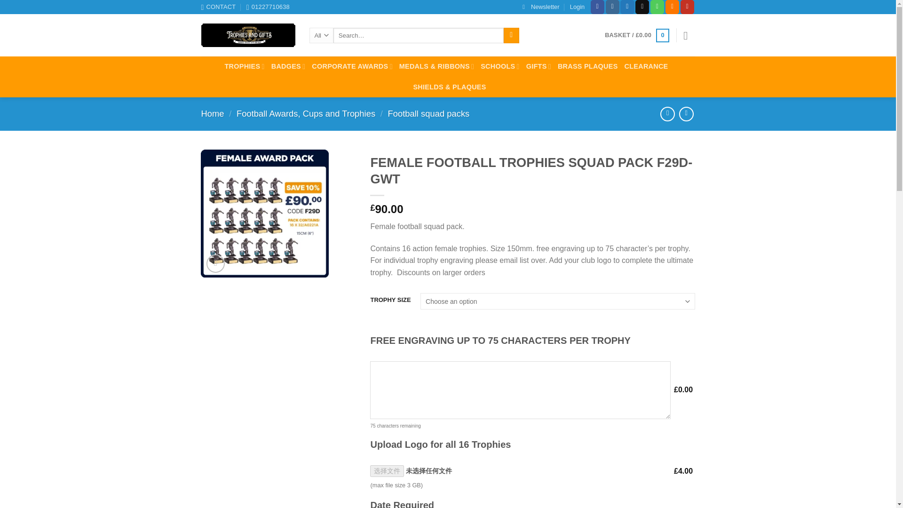  What do you see at coordinates (218, 7) in the screenshot?
I see `CONTACT` at bounding box center [218, 7].